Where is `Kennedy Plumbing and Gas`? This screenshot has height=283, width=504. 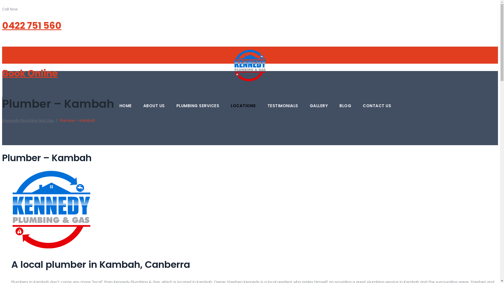 Kennedy Plumbing and Gas is located at coordinates (250, 42).